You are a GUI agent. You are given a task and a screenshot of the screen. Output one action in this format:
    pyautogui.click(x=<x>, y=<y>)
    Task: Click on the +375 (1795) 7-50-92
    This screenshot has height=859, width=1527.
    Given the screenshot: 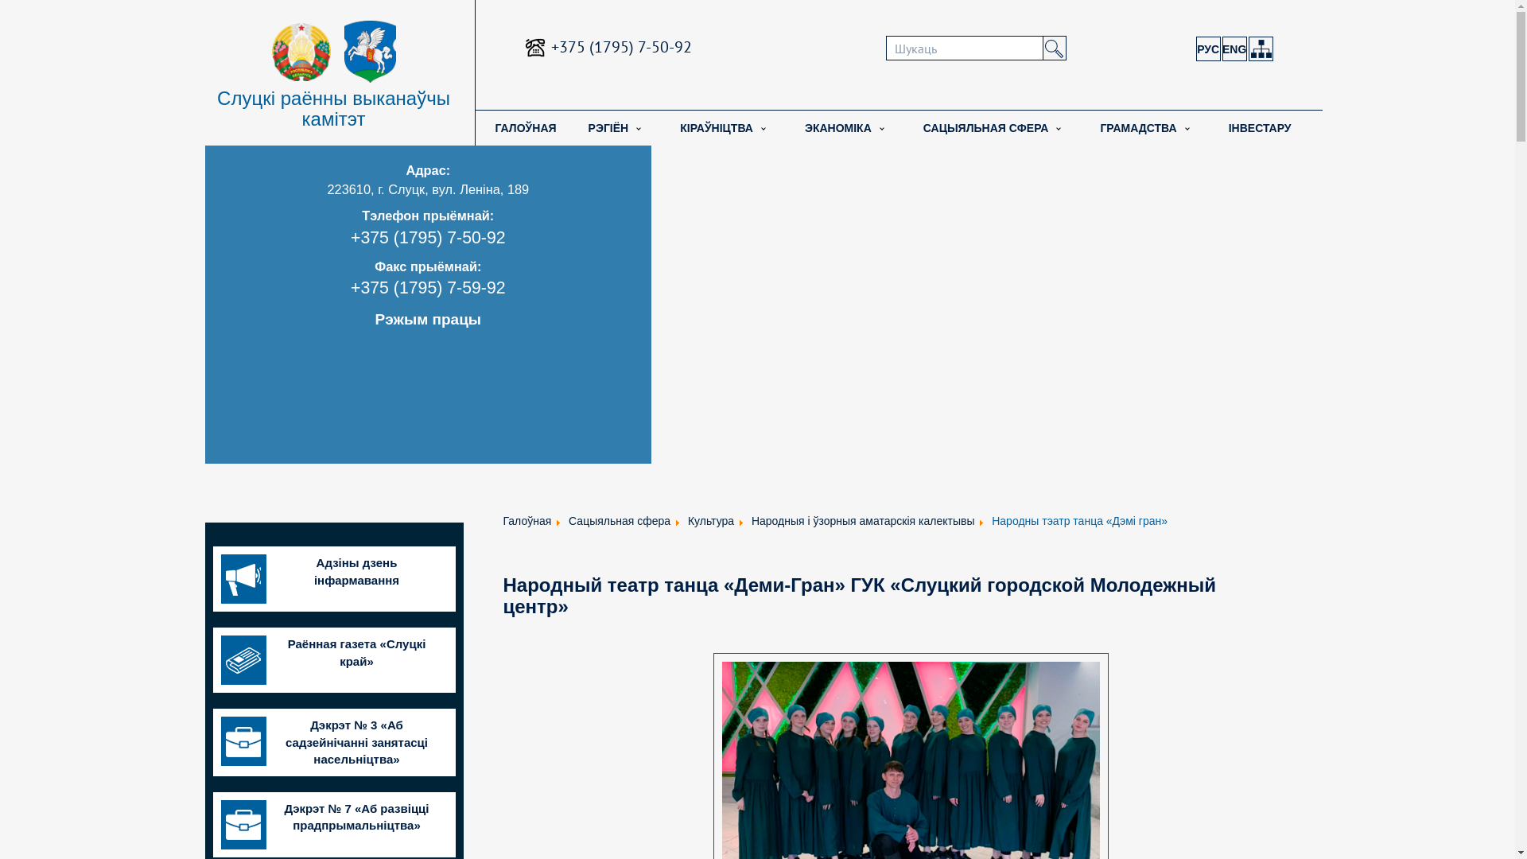 What is the action you would take?
    pyautogui.click(x=622, y=47)
    